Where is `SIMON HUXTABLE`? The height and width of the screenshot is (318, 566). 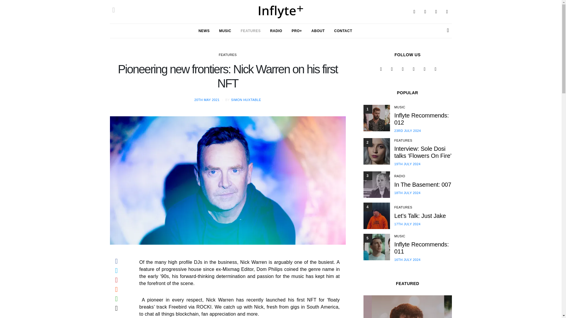
SIMON HUXTABLE is located at coordinates (246, 100).